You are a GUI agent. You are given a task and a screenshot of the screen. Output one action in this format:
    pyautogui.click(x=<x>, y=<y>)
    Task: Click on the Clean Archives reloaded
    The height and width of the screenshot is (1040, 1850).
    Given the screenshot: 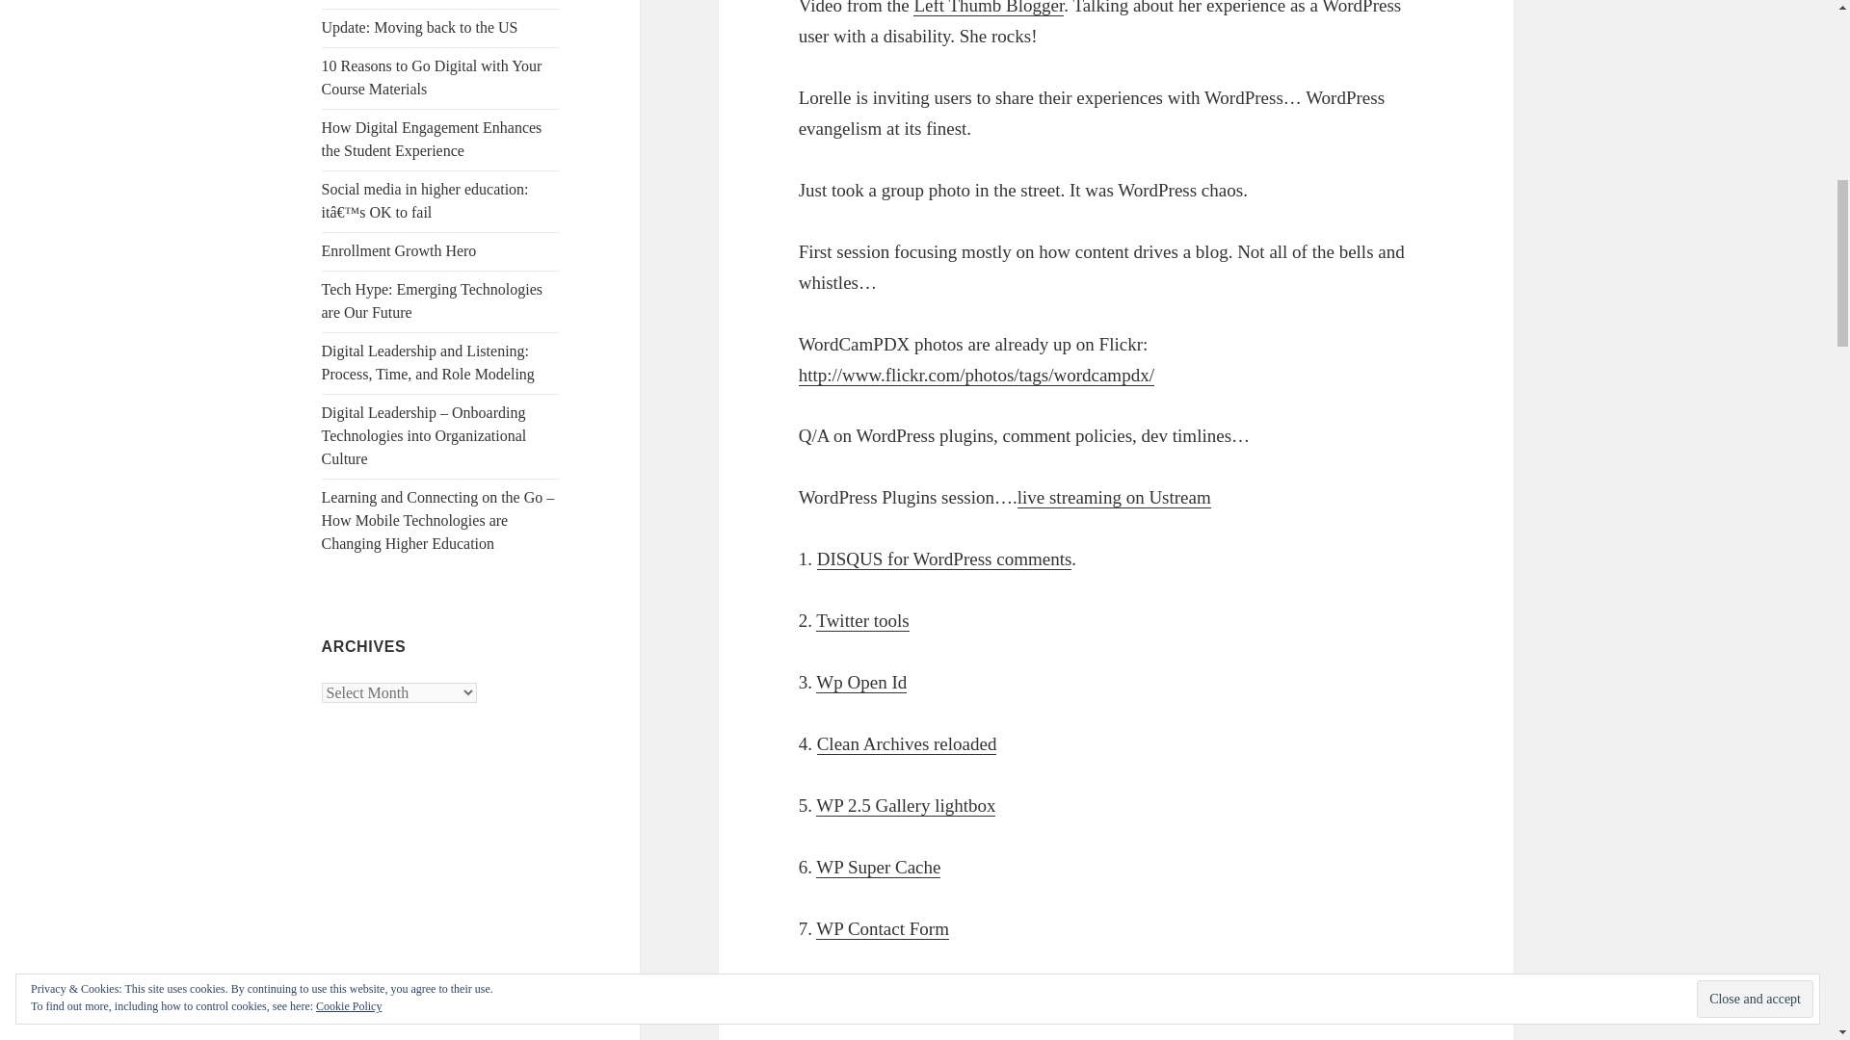 What is the action you would take?
    pyautogui.click(x=907, y=744)
    